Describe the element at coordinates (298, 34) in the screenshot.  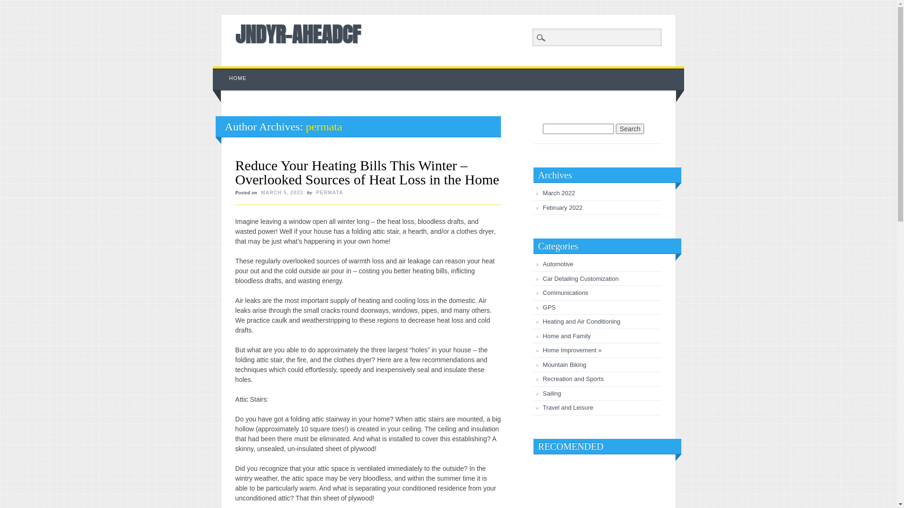
I see `JNDYR-AHEADCF` at that location.